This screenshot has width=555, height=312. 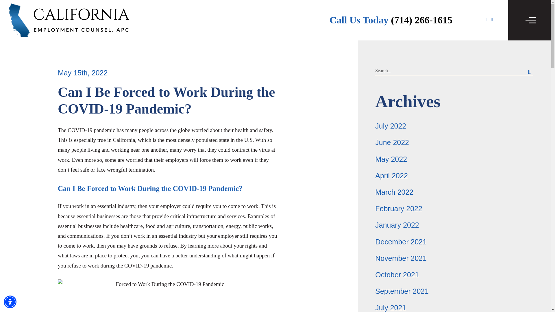 What do you see at coordinates (397, 275) in the screenshot?
I see `October 2021` at bounding box center [397, 275].